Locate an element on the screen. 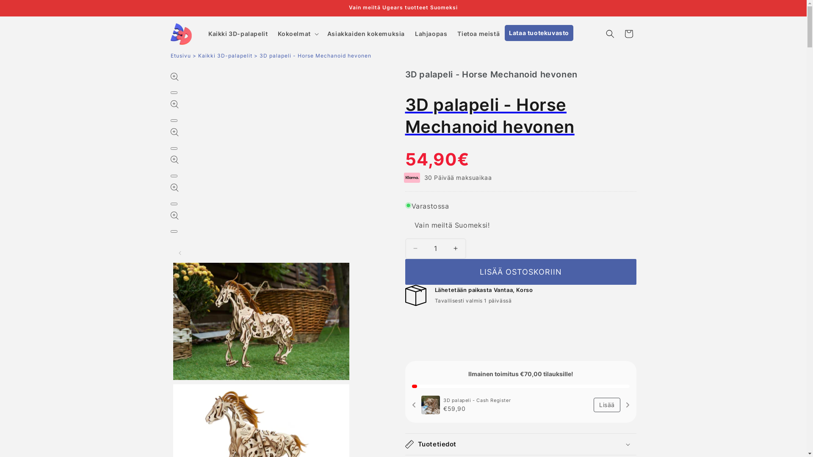 This screenshot has width=813, height=457. Etusivu is located at coordinates (181, 56).